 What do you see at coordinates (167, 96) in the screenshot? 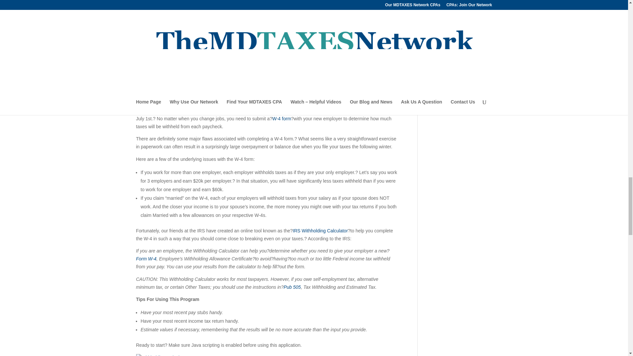
I see `The MDTAXES Network` at bounding box center [167, 96].